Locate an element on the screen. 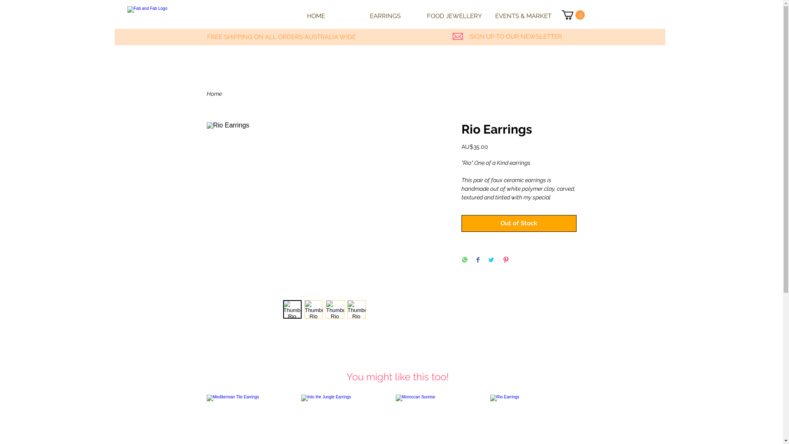 This screenshot has height=444, width=789. EARRINGS is located at coordinates (385, 16).